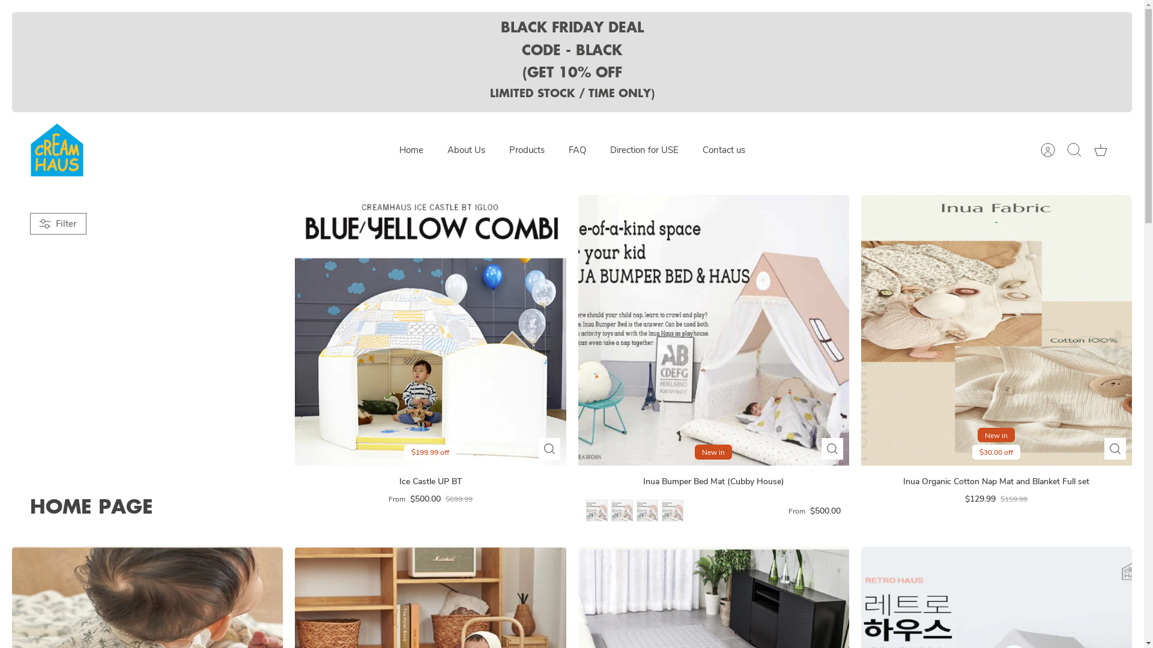 The image size is (1153, 648). Describe the element at coordinates (430, 330) in the screenshot. I see `$199.99 off` at that location.